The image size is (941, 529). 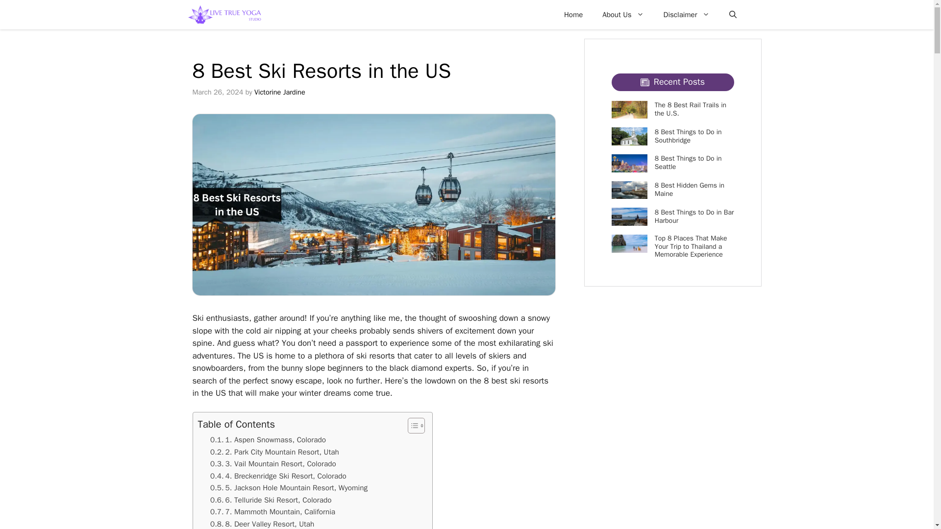 What do you see at coordinates (268, 440) in the screenshot?
I see `1. Aspen Snowmass, Colorado` at bounding box center [268, 440].